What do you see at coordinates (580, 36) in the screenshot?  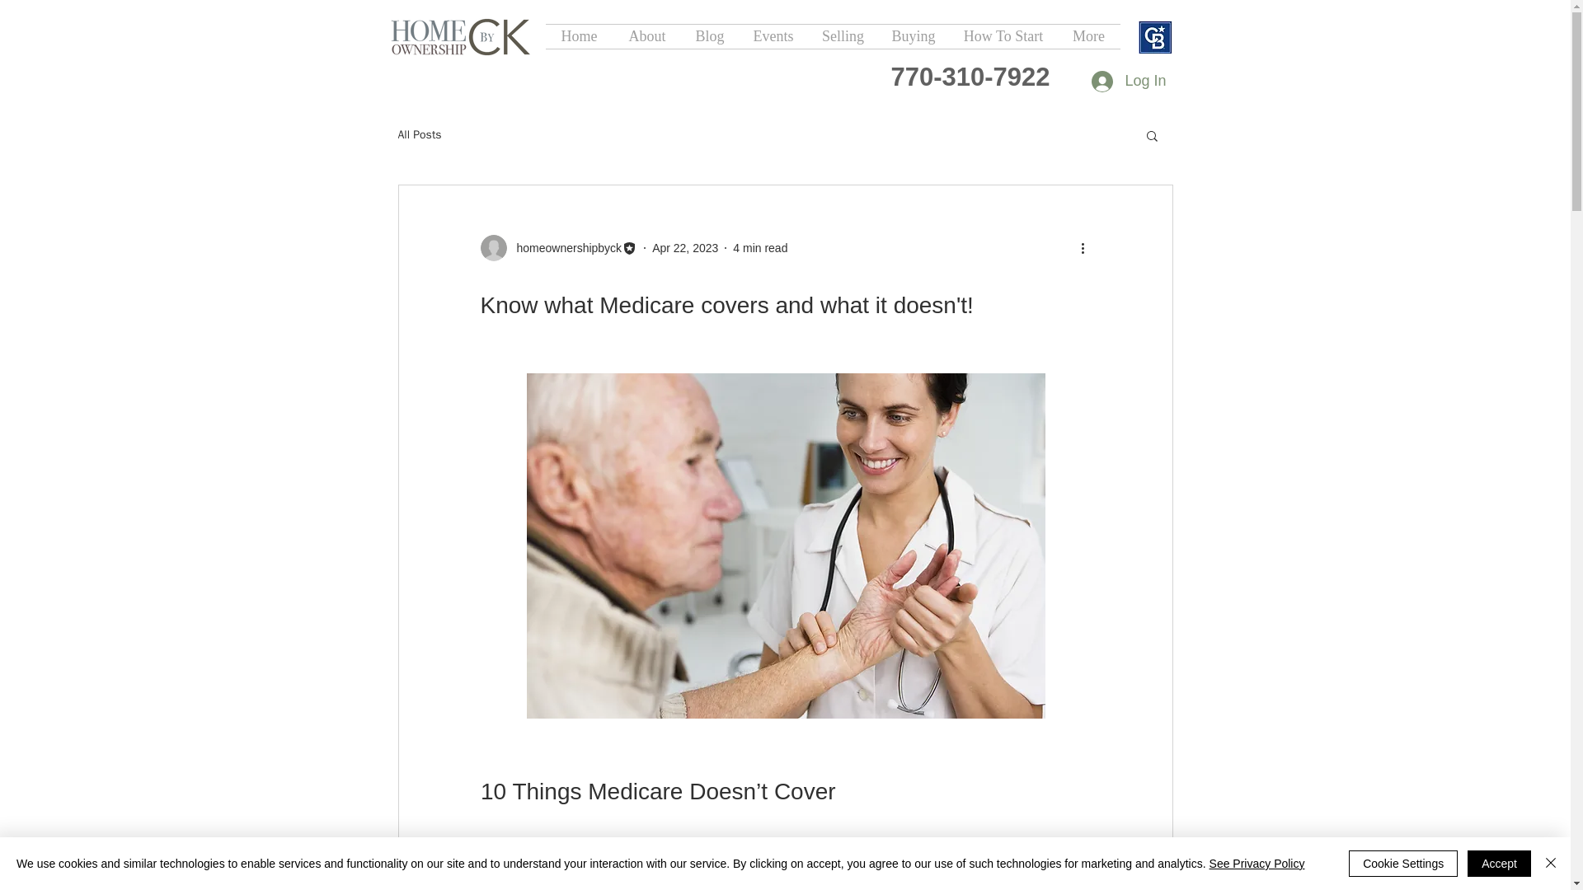 I see `Home` at bounding box center [580, 36].